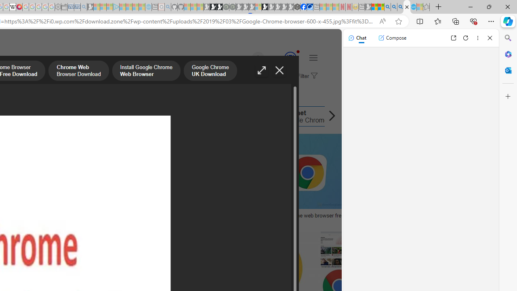 The image size is (517, 291). I want to click on Bing AI - Search, so click(387, 7).